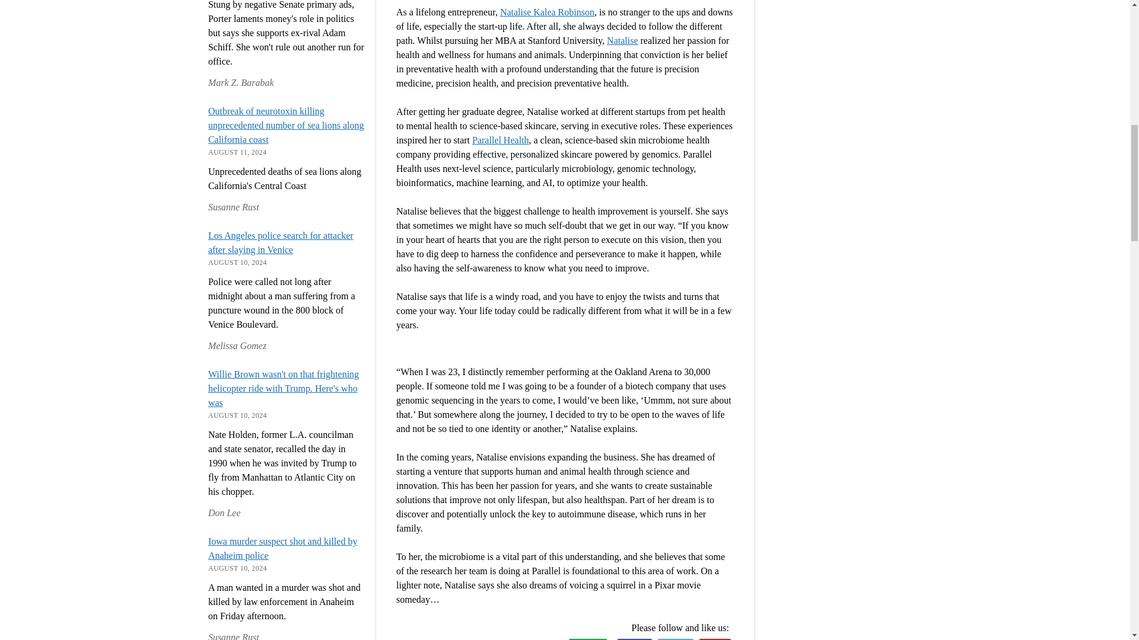 This screenshot has height=640, width=1139. What do you see at coordinates (675, 639) in the screenshot?
I see `Tweet` at bounding box center [675, 639].